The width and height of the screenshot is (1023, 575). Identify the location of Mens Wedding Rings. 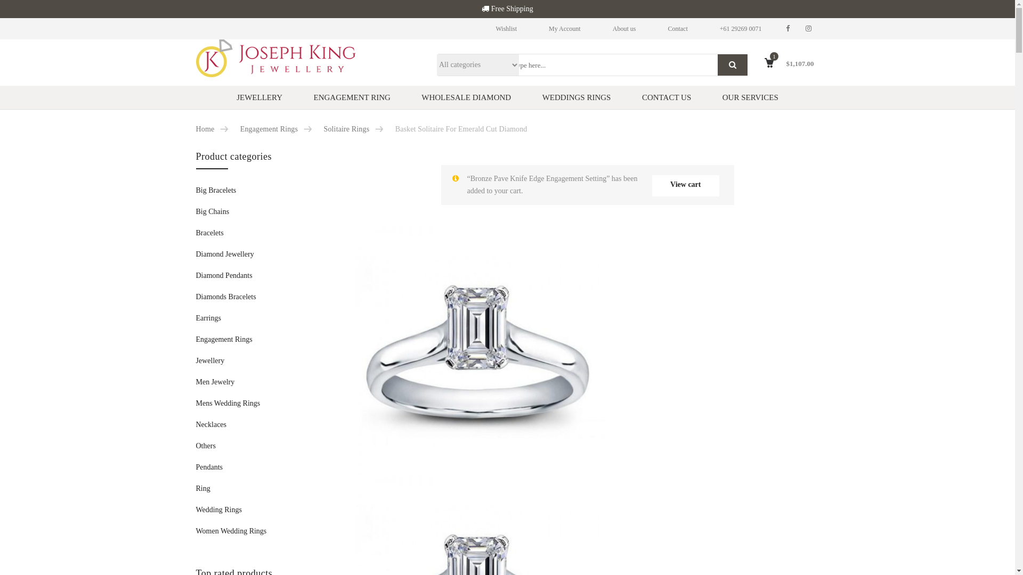
(228, 404).